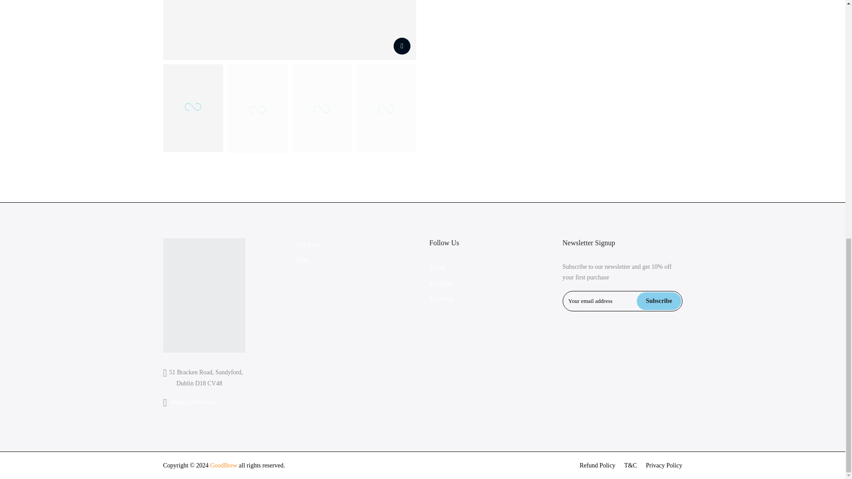 The image size is (852, 479). I want to click on Our Story, so click(309, 245).